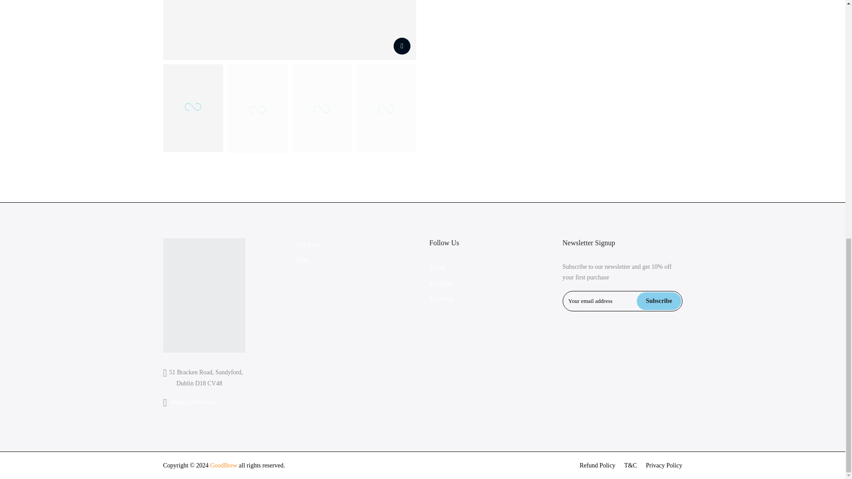 The image size is (852, 479). I want to click on Our Story, so click(309, 245).